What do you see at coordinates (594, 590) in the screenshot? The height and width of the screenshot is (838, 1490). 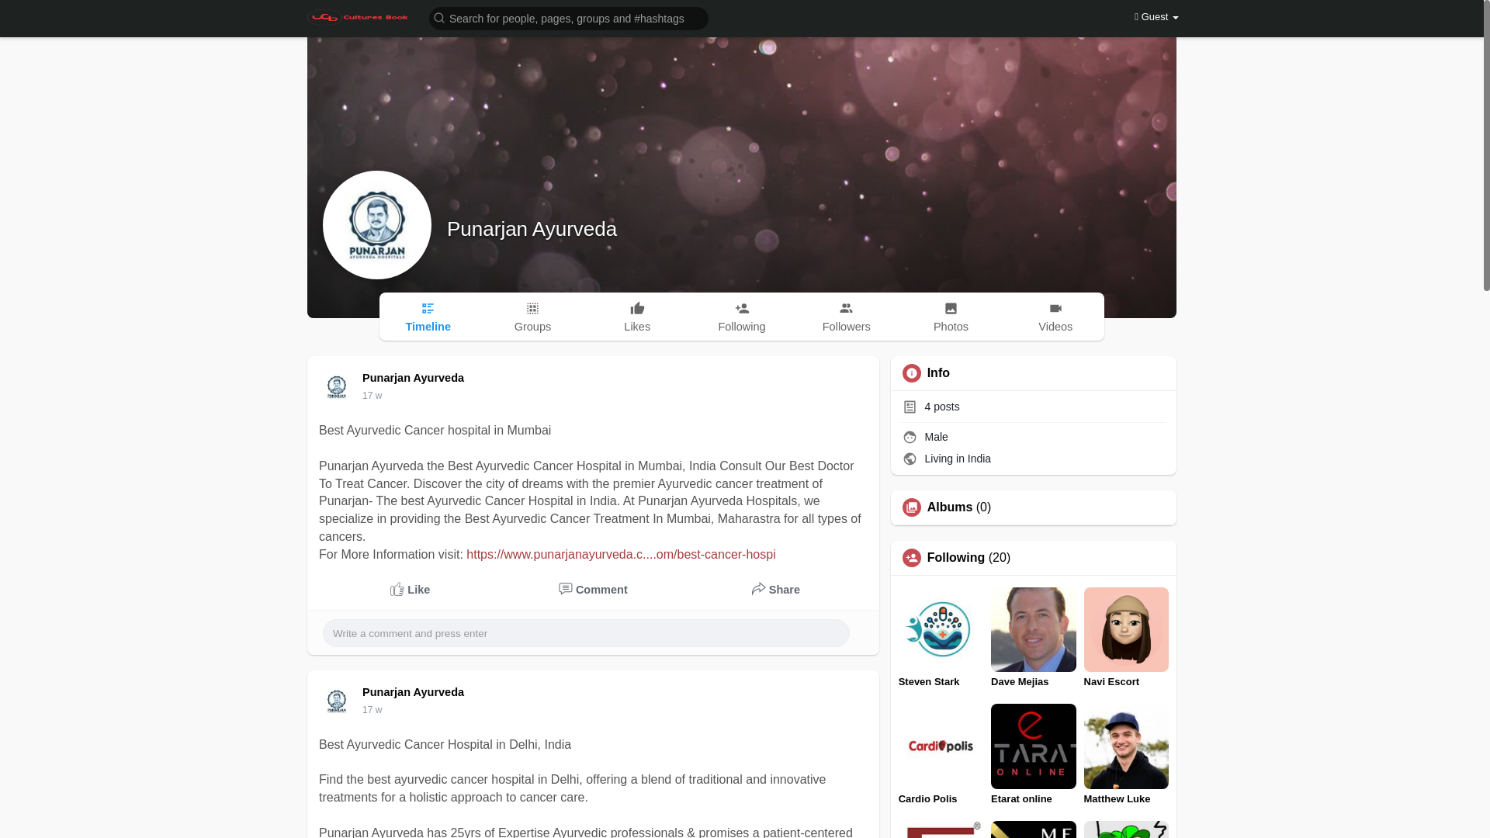 I see `Comments` at bounding box center [594, 590].